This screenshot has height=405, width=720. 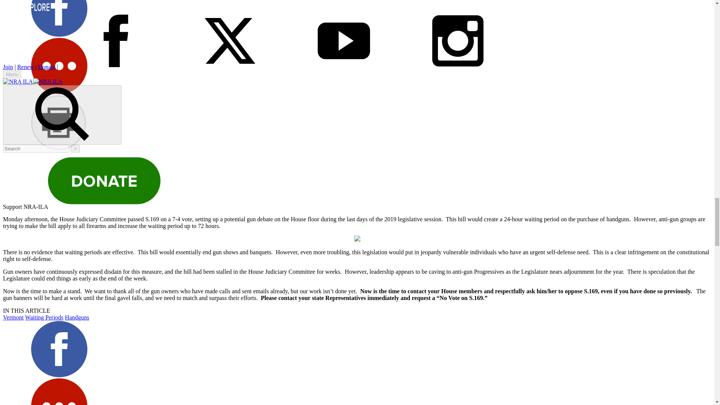 I want to click on Facebook, so click(x=59, y=34).